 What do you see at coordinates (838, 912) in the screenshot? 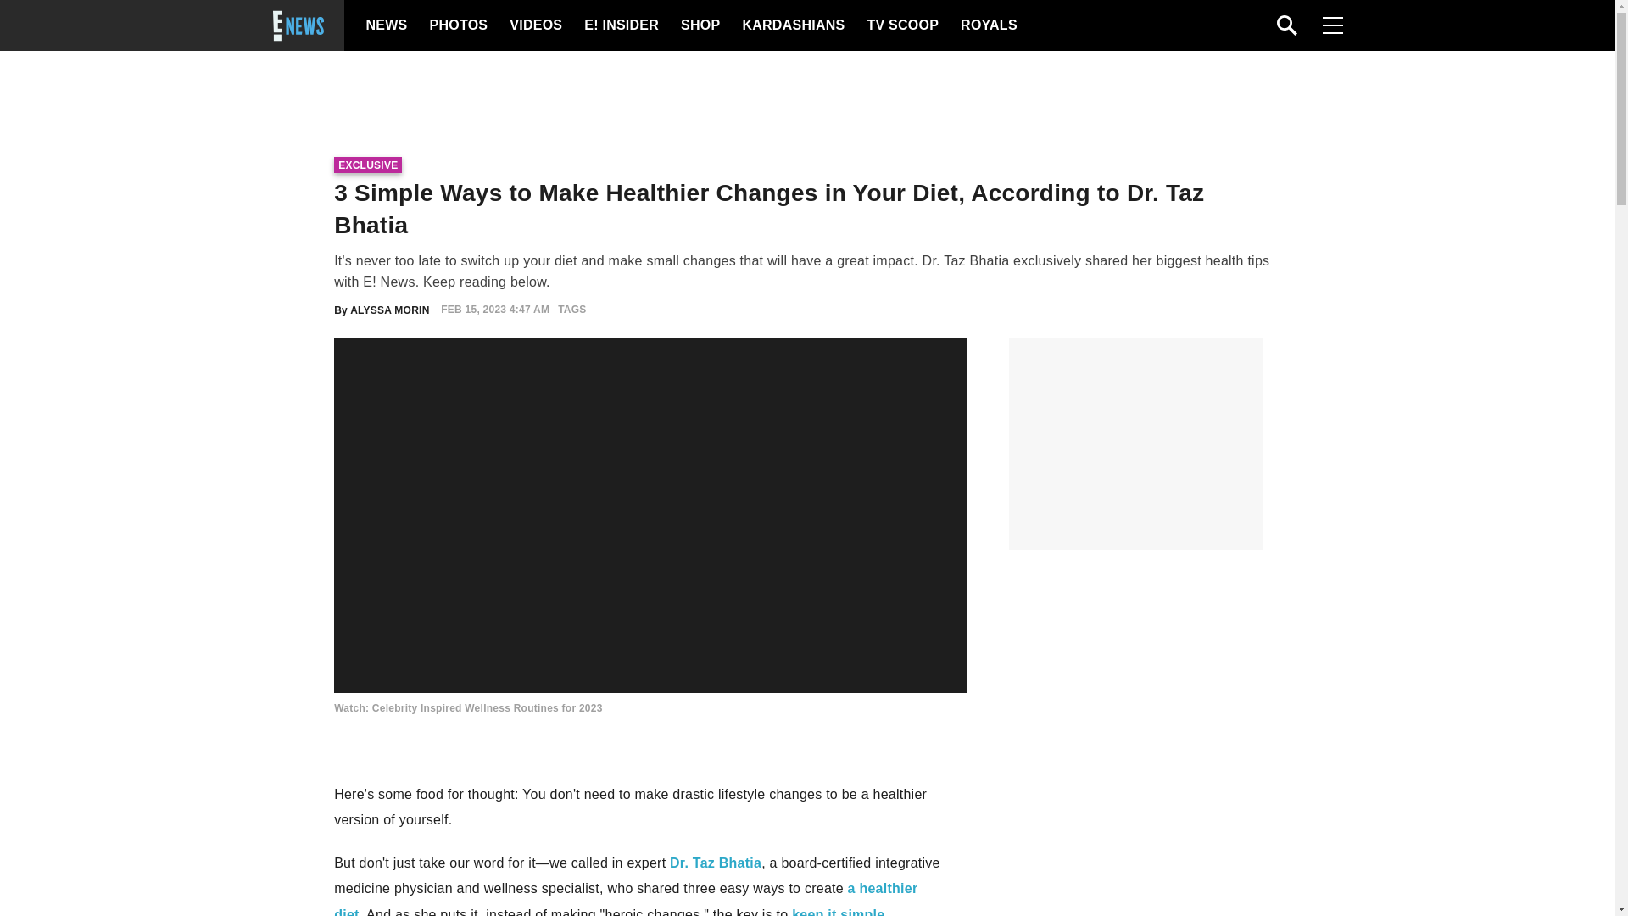
I see `keep it simple` at bounding box center [838, 912].